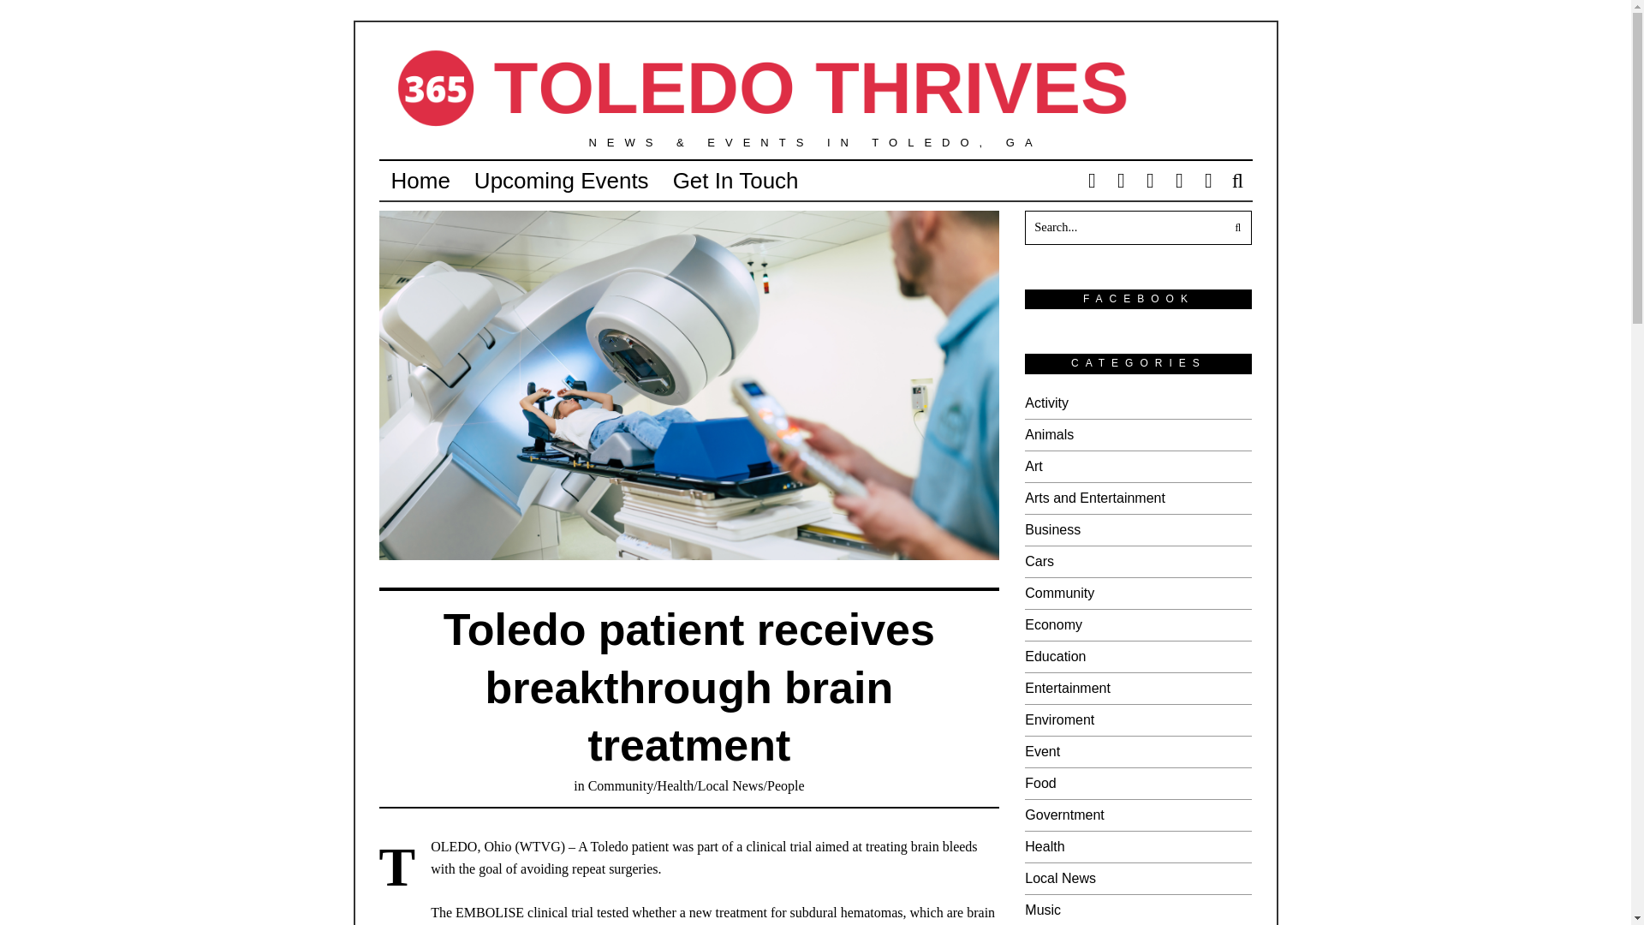 This screenshot has height=925, width=1644. What do you see at coordinates (676, 785) in the screenshot?
I see `Health` at bounding box center [676, 785].